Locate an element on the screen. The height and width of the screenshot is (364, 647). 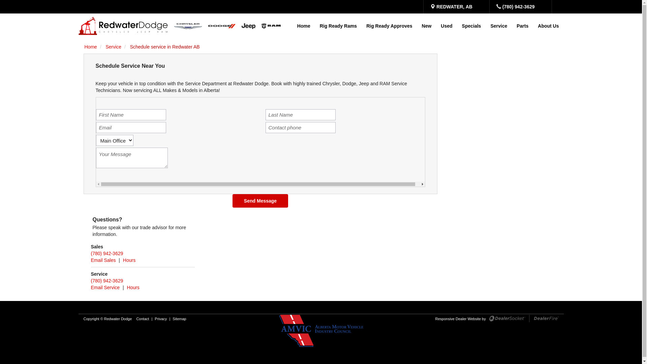
Send Message is located at coordinates (260, 201).